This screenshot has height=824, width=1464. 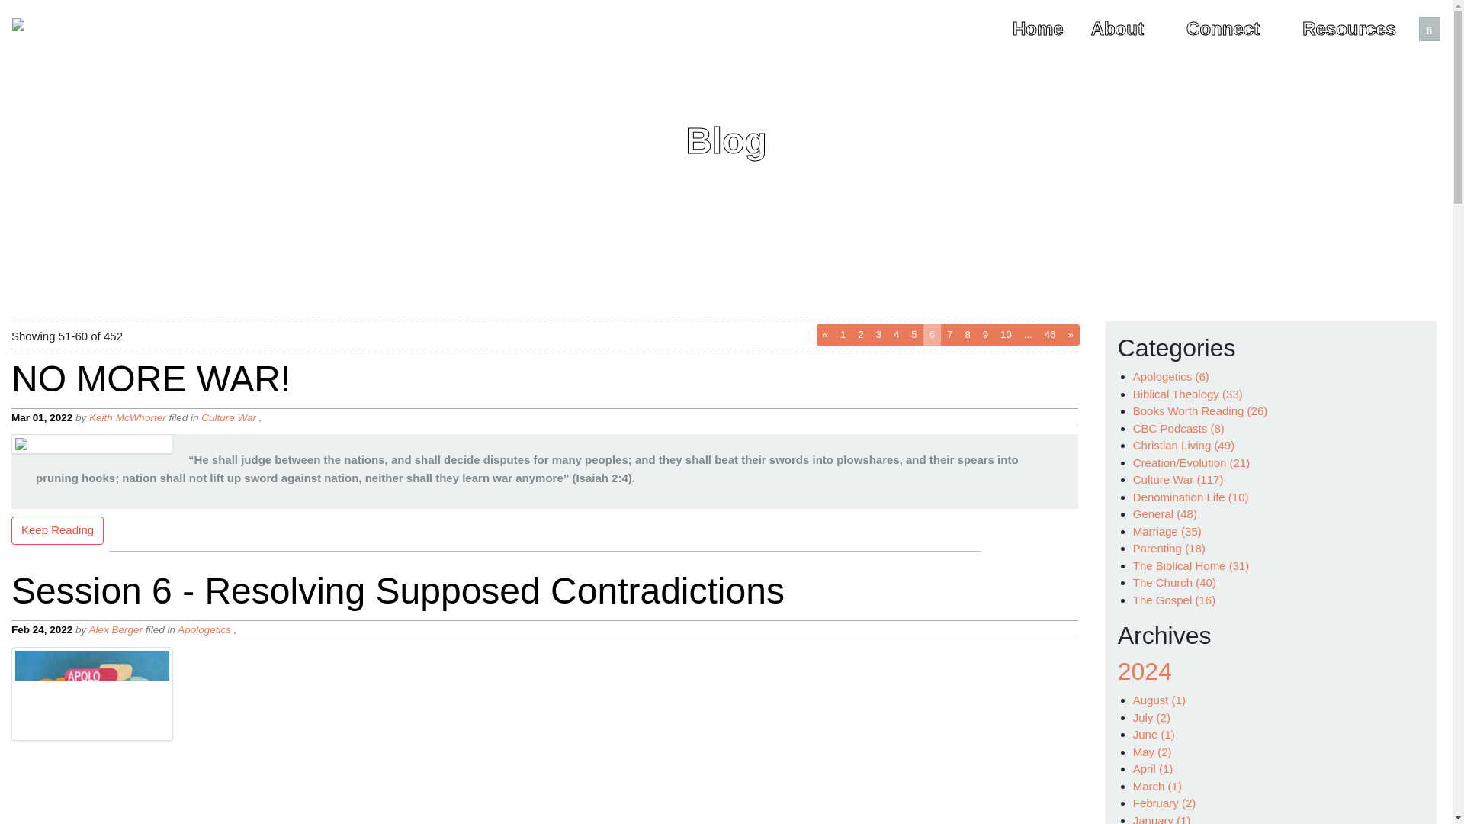 What do you see at coordinates (1356, 28) in the screenshot?
I see `Resources from Corydon Baptist Church` at bounding box center [1356, 28].